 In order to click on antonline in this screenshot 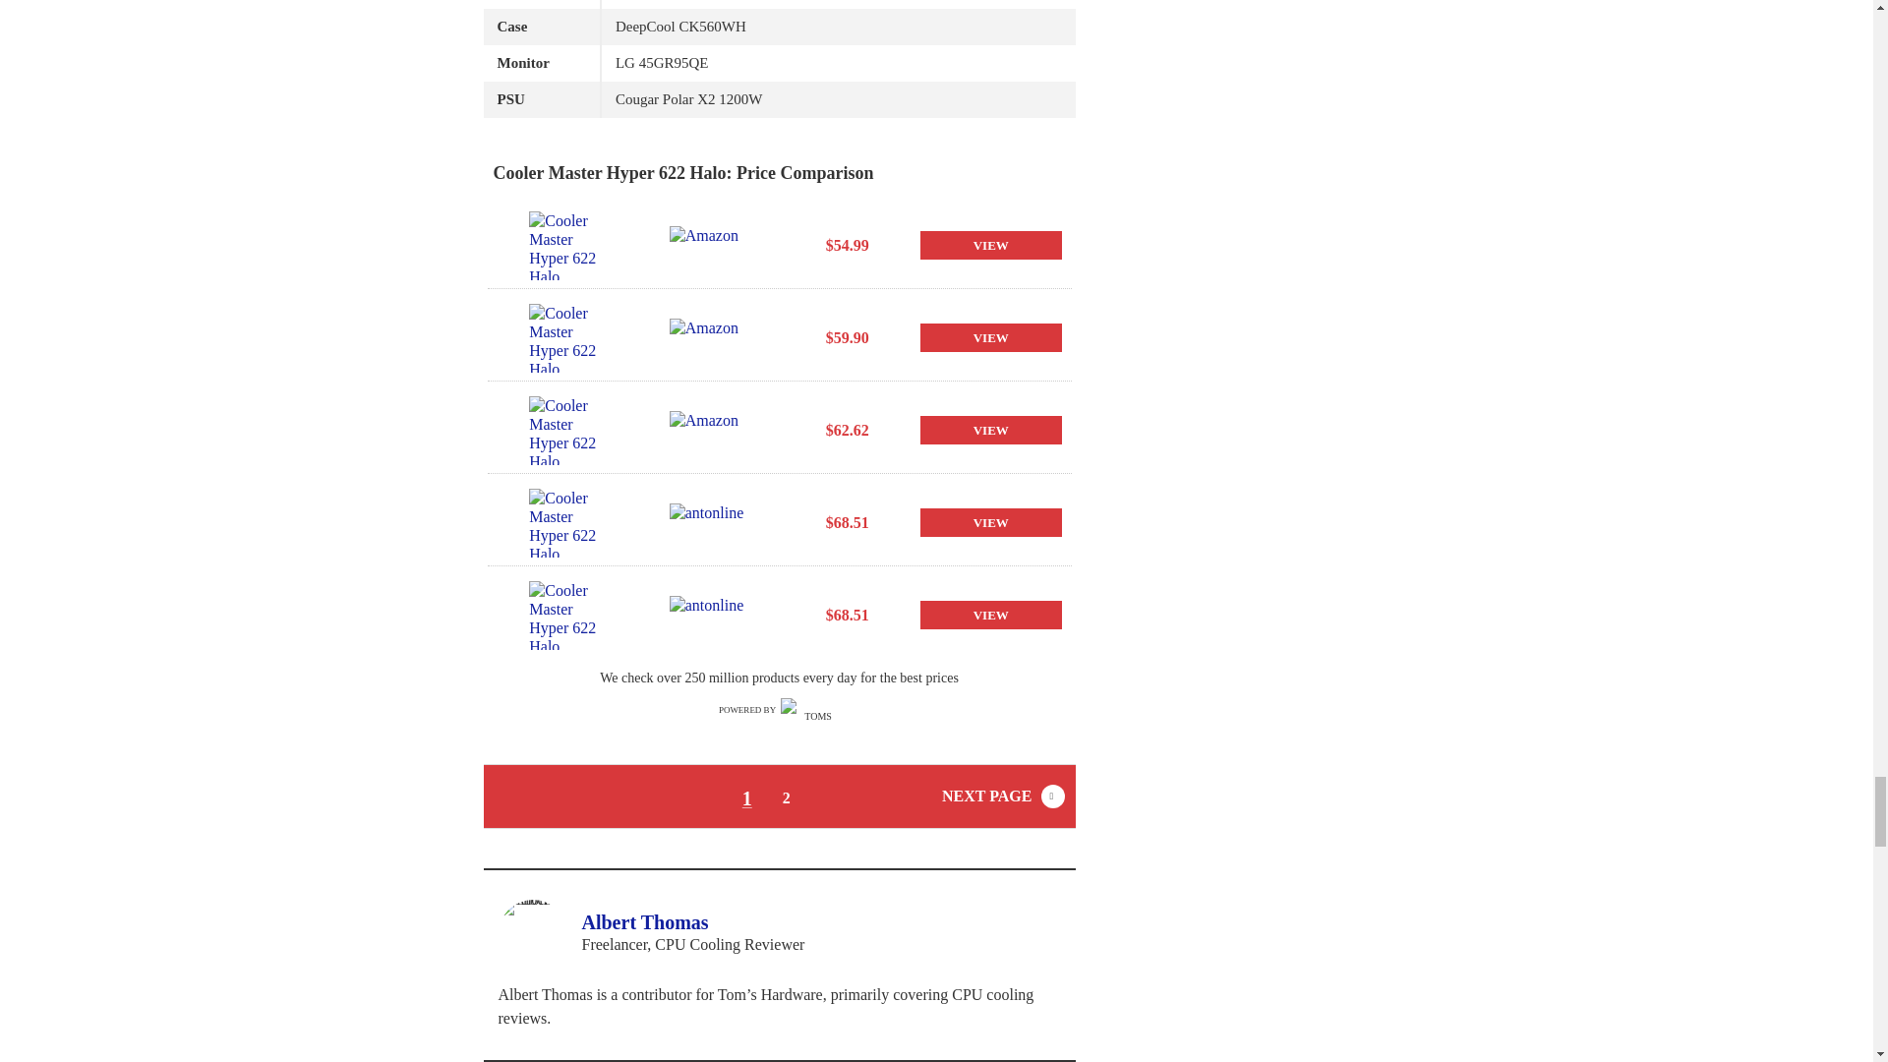, I will do `click(708, 615)`.